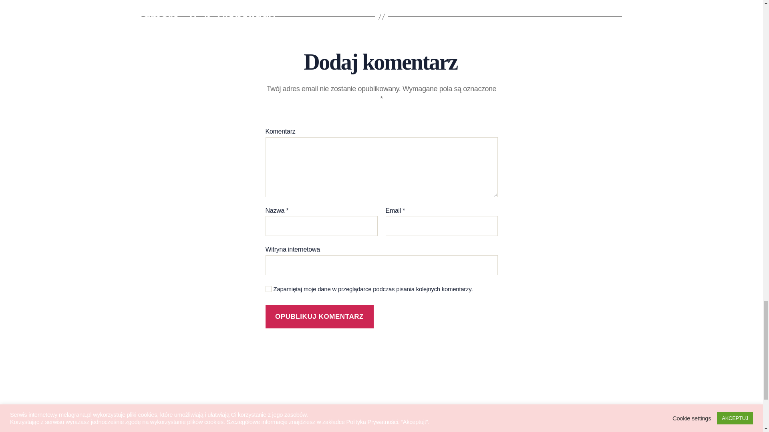  What do you see at coordinates (159, 420) in the screenshot?
I see `co robimy` at bounding box center [159, 420].